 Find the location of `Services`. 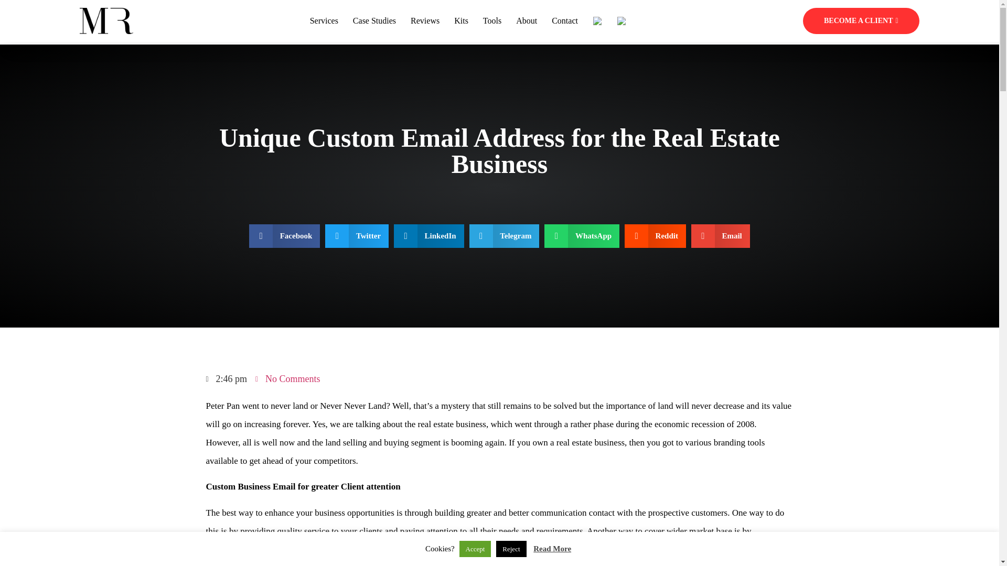

Services is located at coordinates (324, 21).